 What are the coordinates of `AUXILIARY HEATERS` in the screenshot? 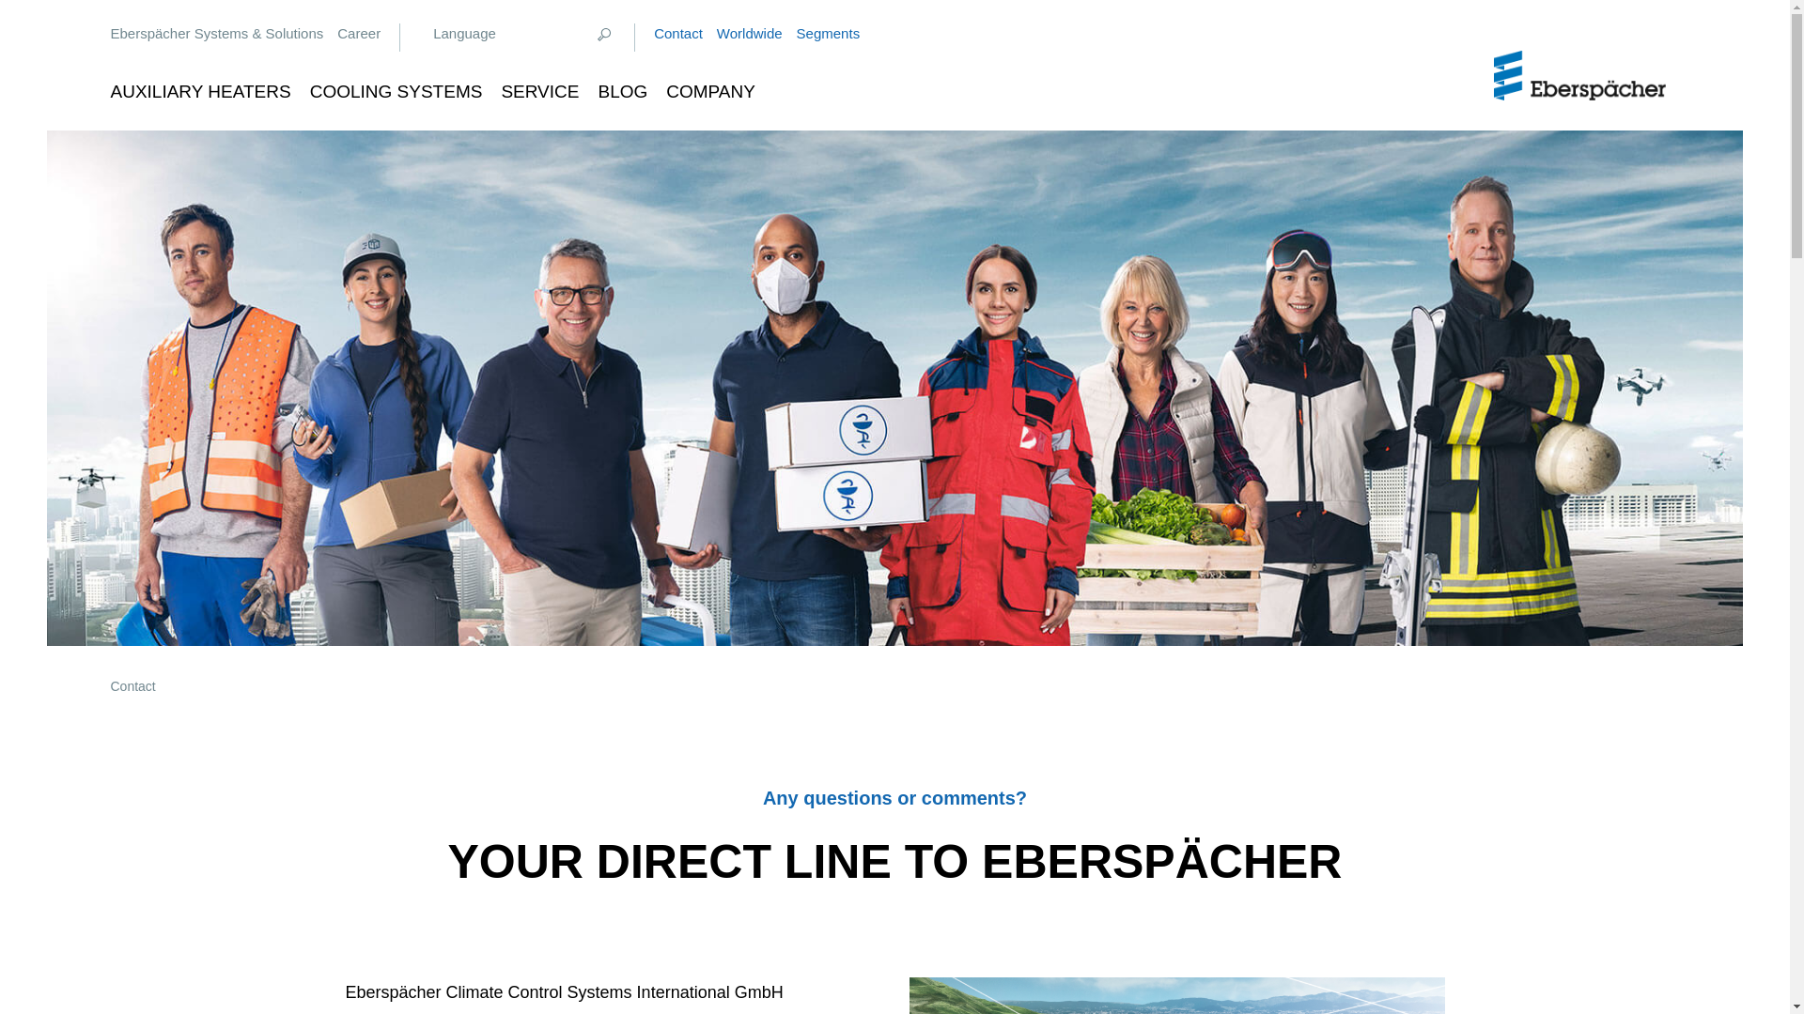 It's located at (200, 84).